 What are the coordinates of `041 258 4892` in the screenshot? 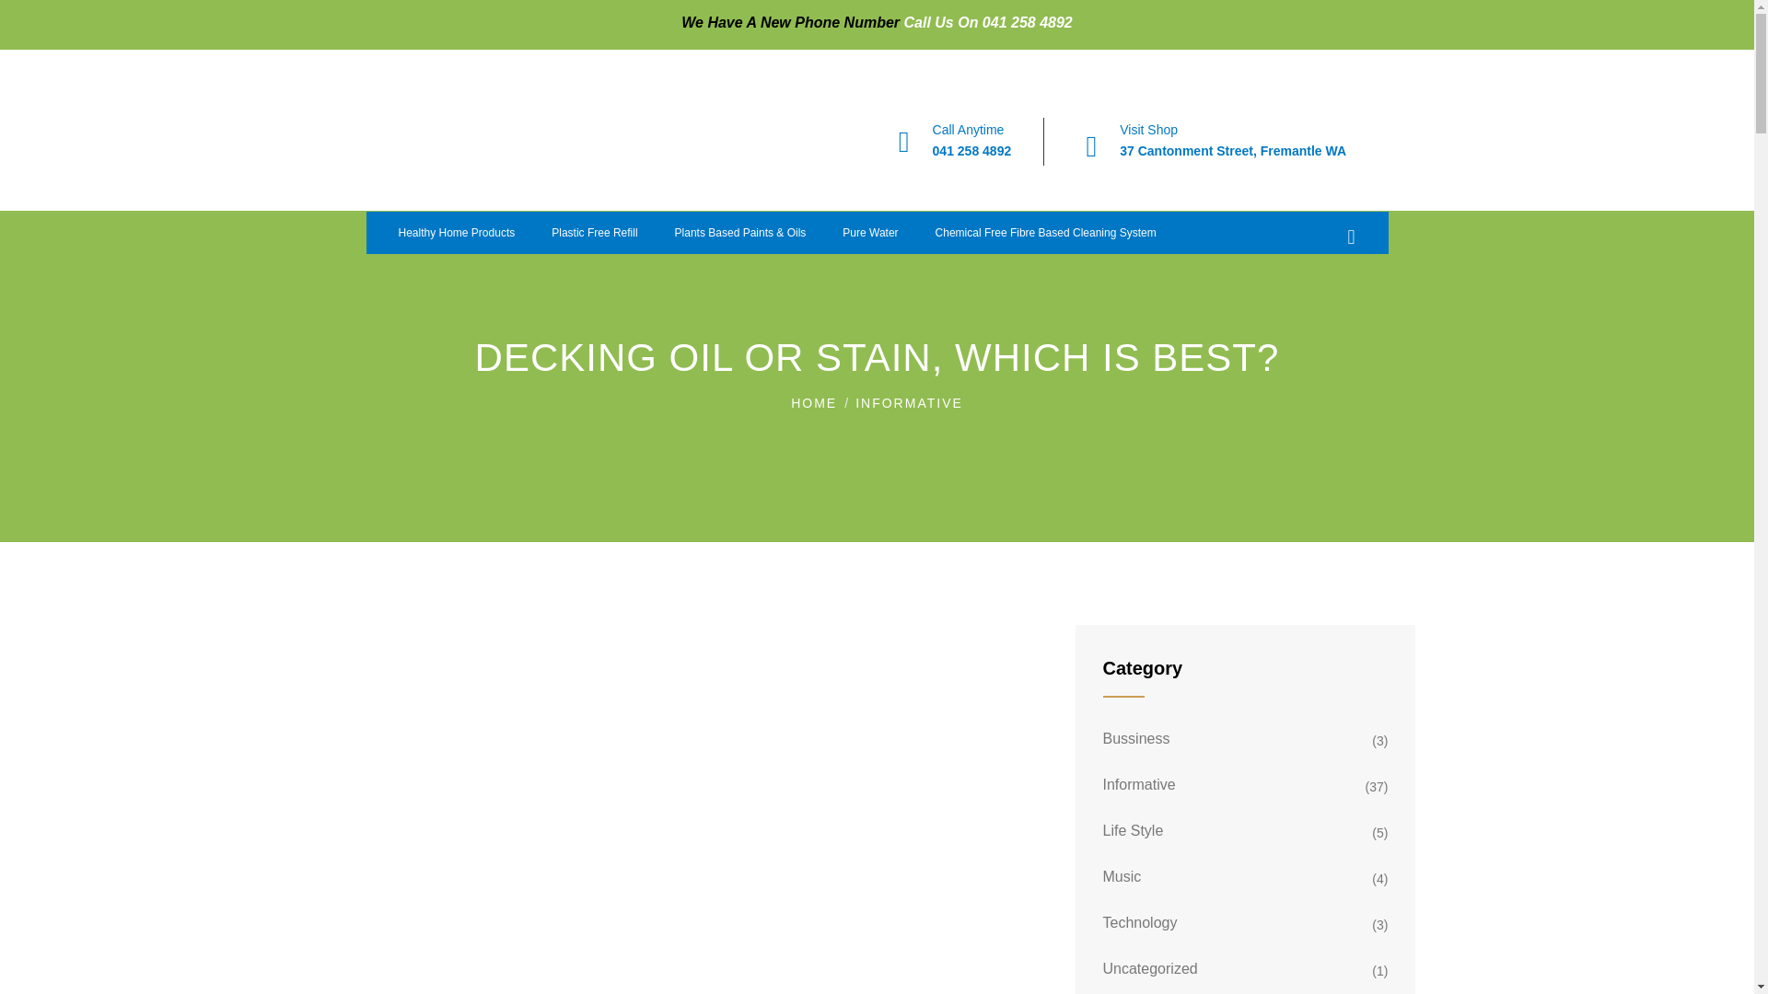 It's located at (972, 150).